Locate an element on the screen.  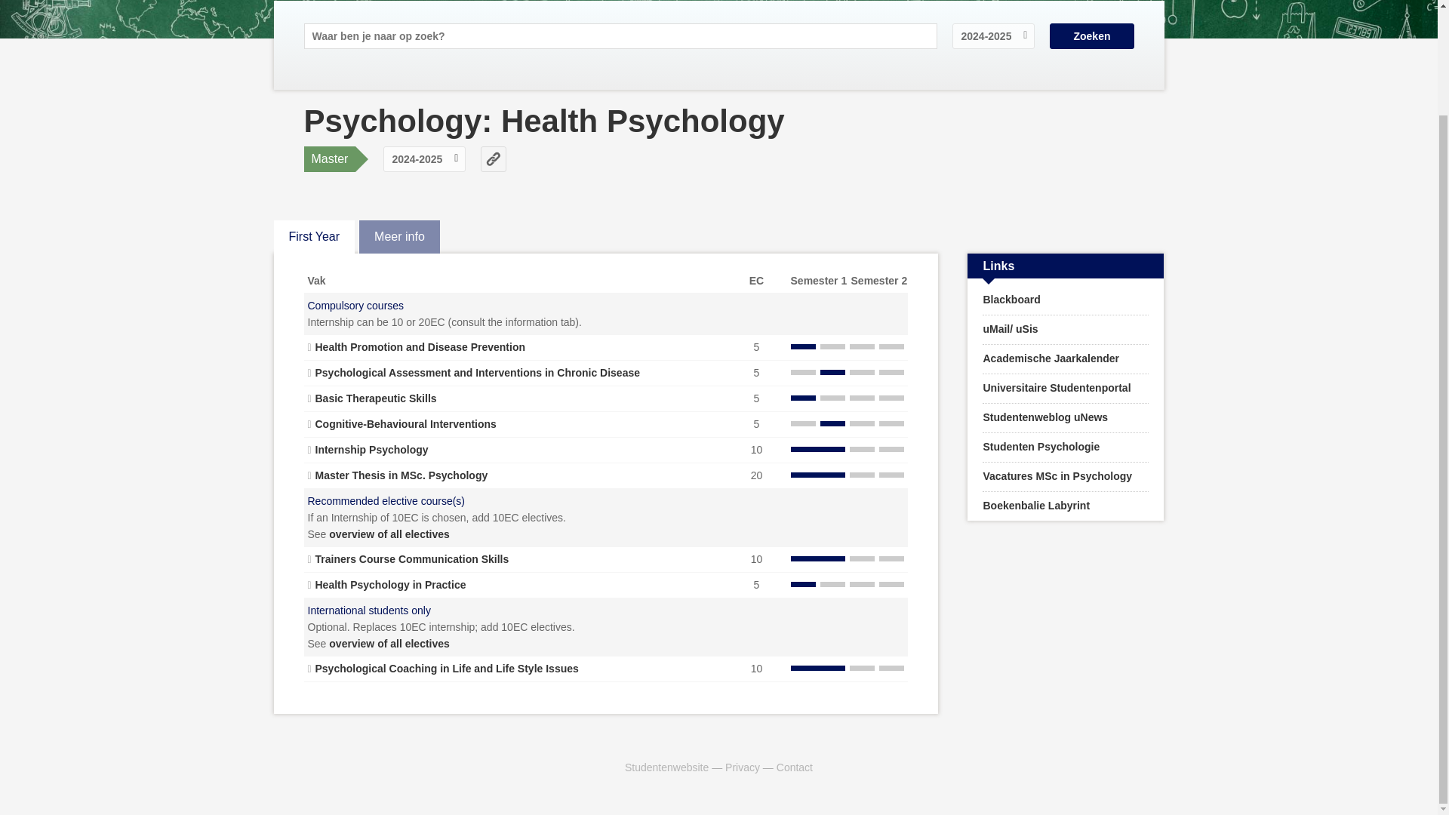
Studentenwebsite is located at coordinates (666, 767).